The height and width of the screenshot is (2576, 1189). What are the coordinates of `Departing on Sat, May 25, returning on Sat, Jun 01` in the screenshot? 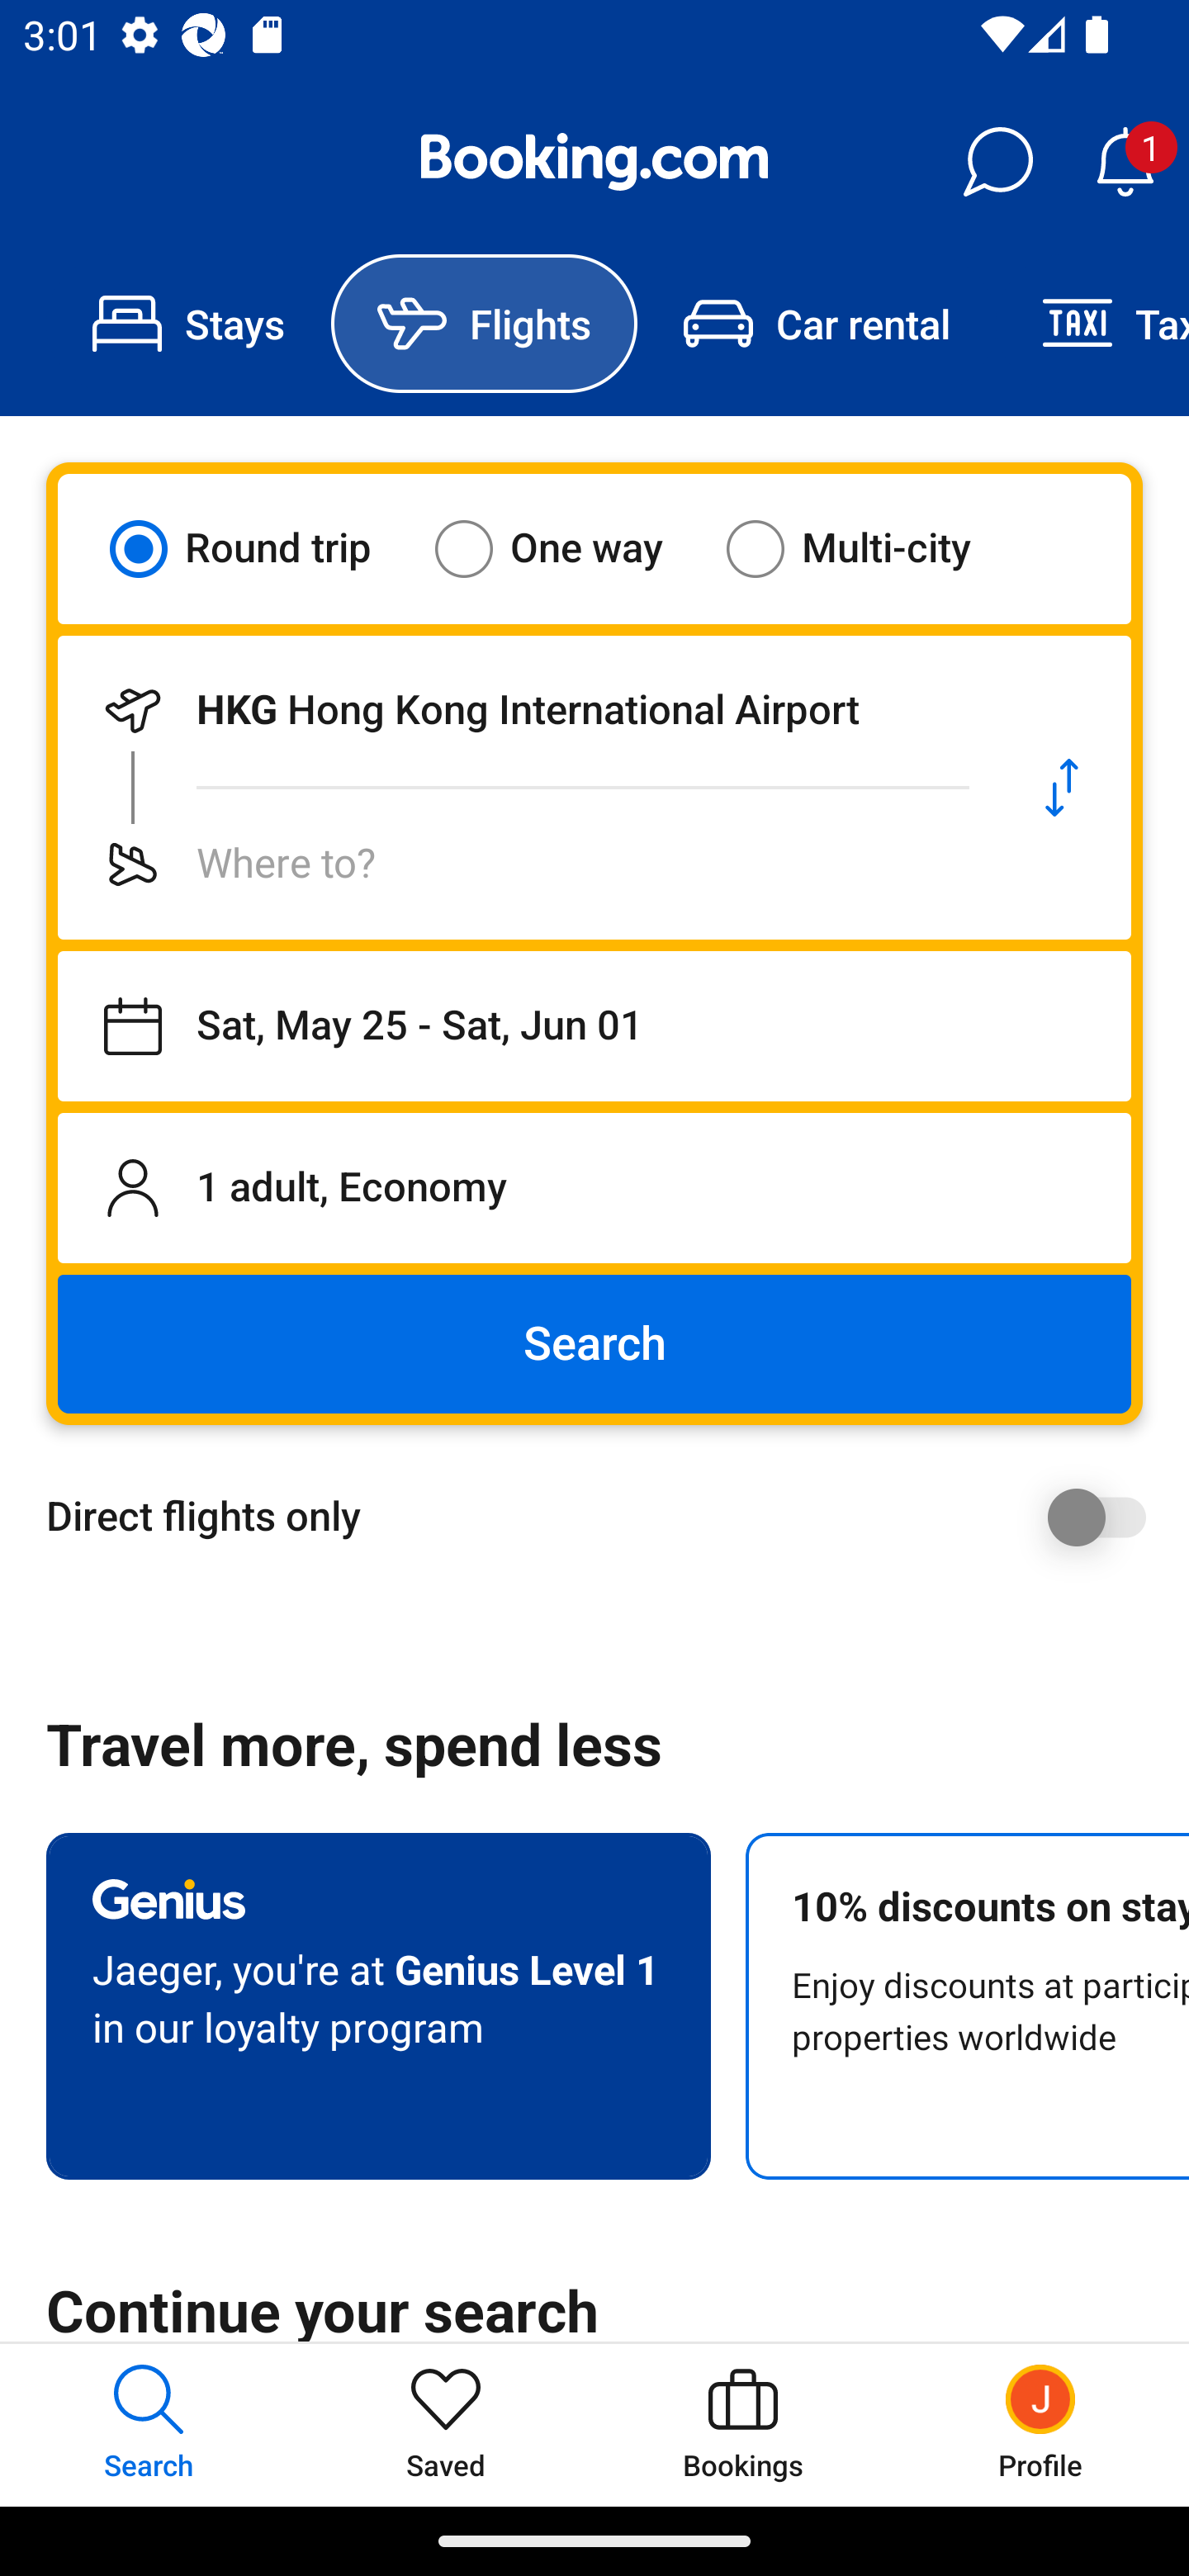 It's located at (594, 1026).